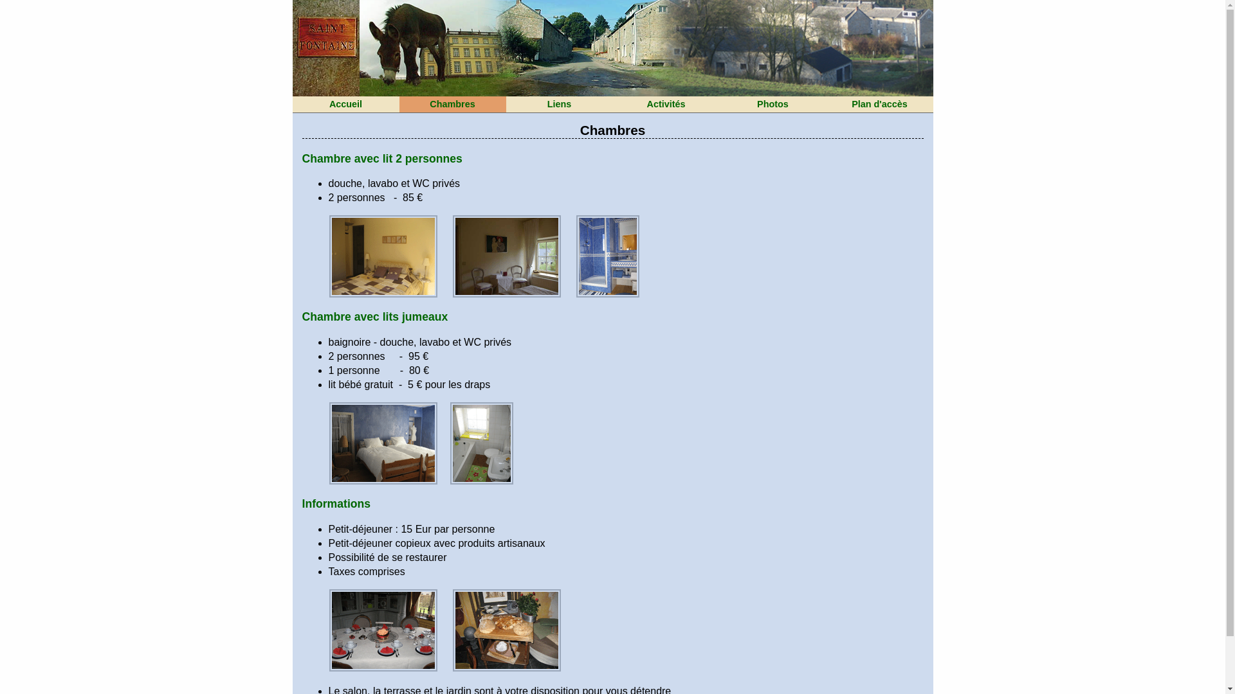 The height and width of the screenshot is (694, 1235). Describe the element at coordinates (773, 104) in the screenshot. I see `Photos` at that location.